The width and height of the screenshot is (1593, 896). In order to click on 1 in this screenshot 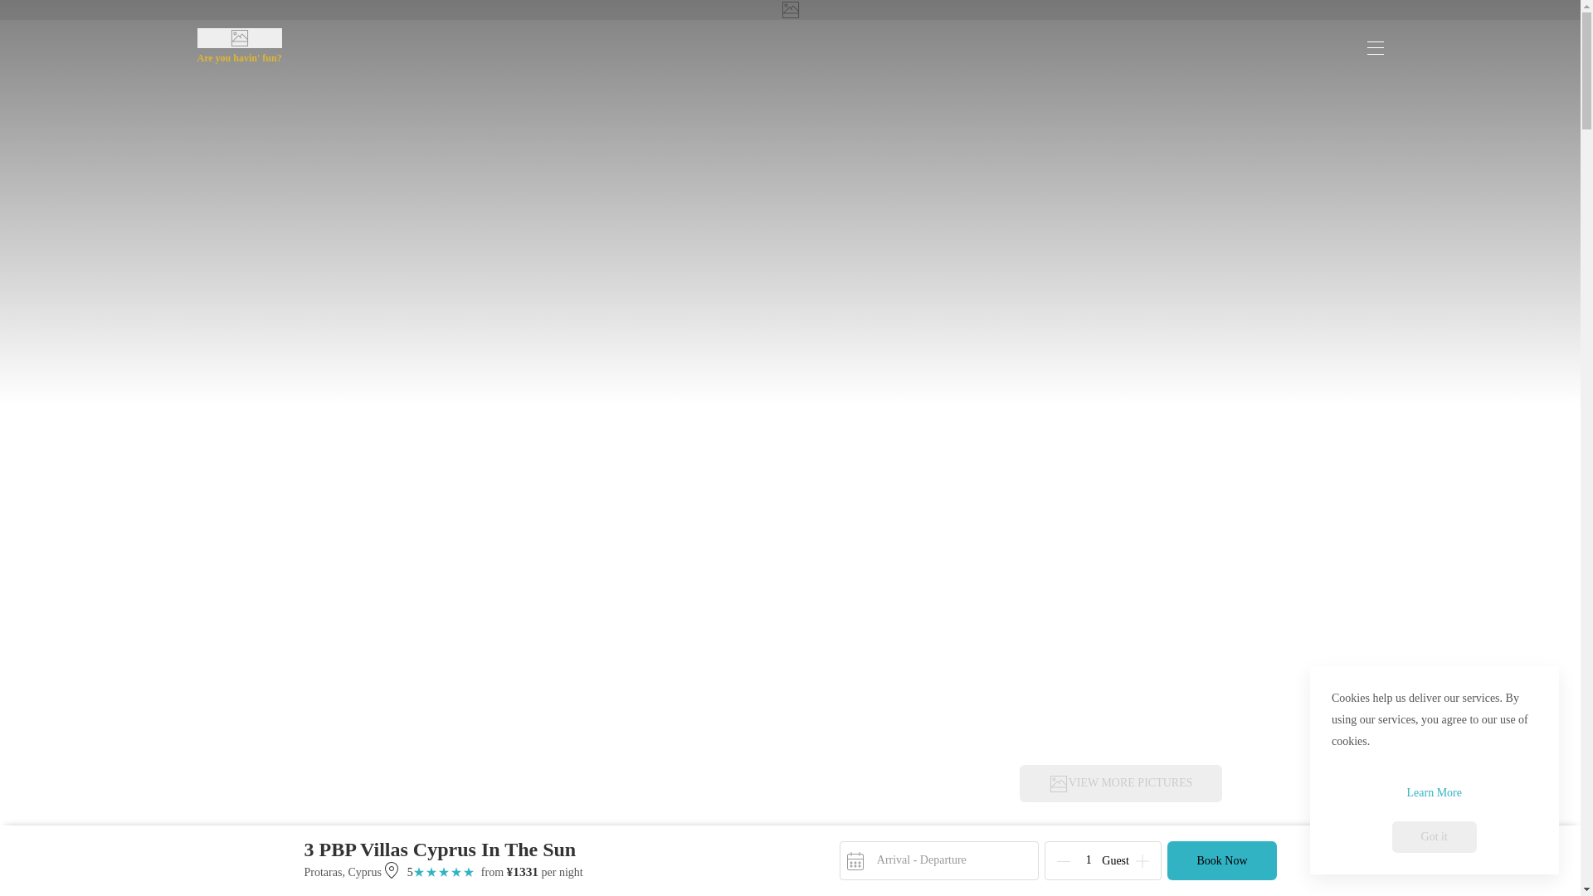, I will do `click(1089, 860)`.